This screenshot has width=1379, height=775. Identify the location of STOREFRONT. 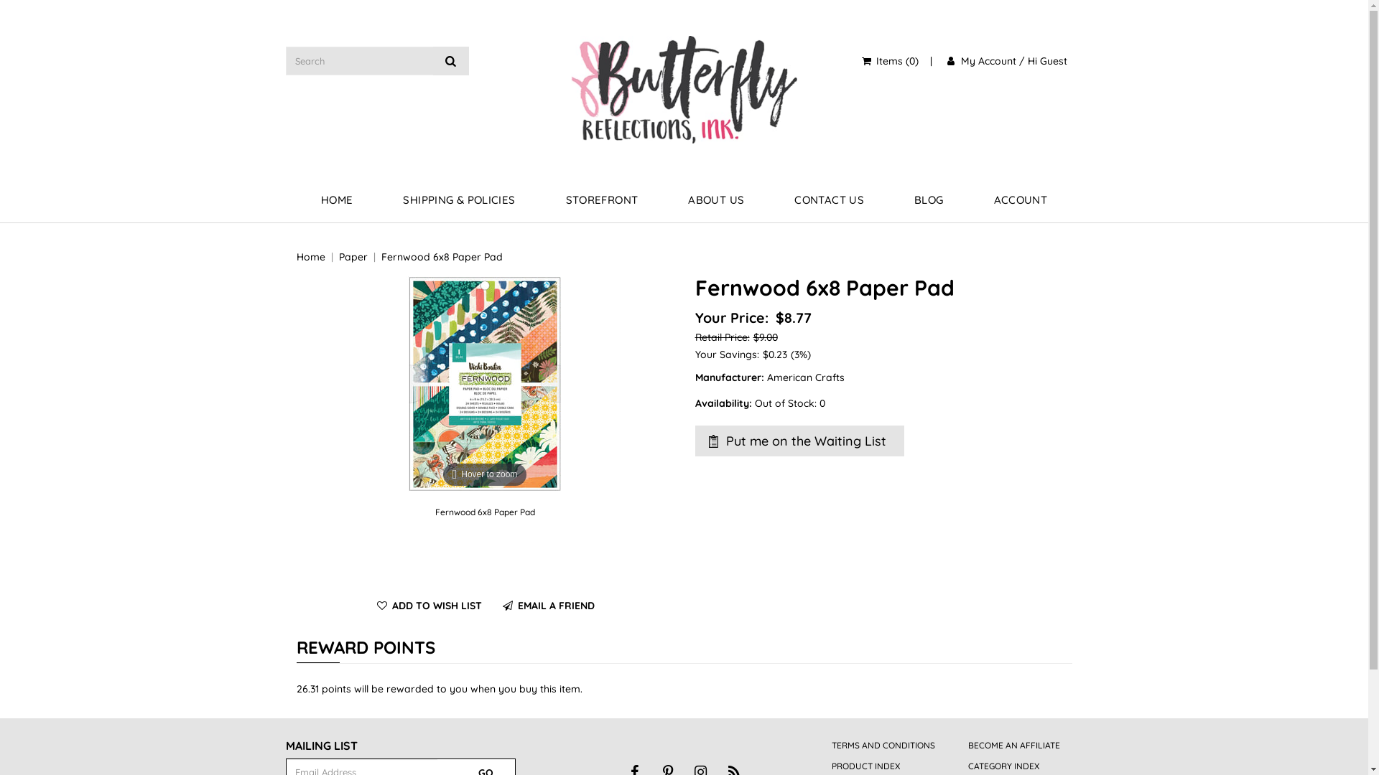
(602, 201).